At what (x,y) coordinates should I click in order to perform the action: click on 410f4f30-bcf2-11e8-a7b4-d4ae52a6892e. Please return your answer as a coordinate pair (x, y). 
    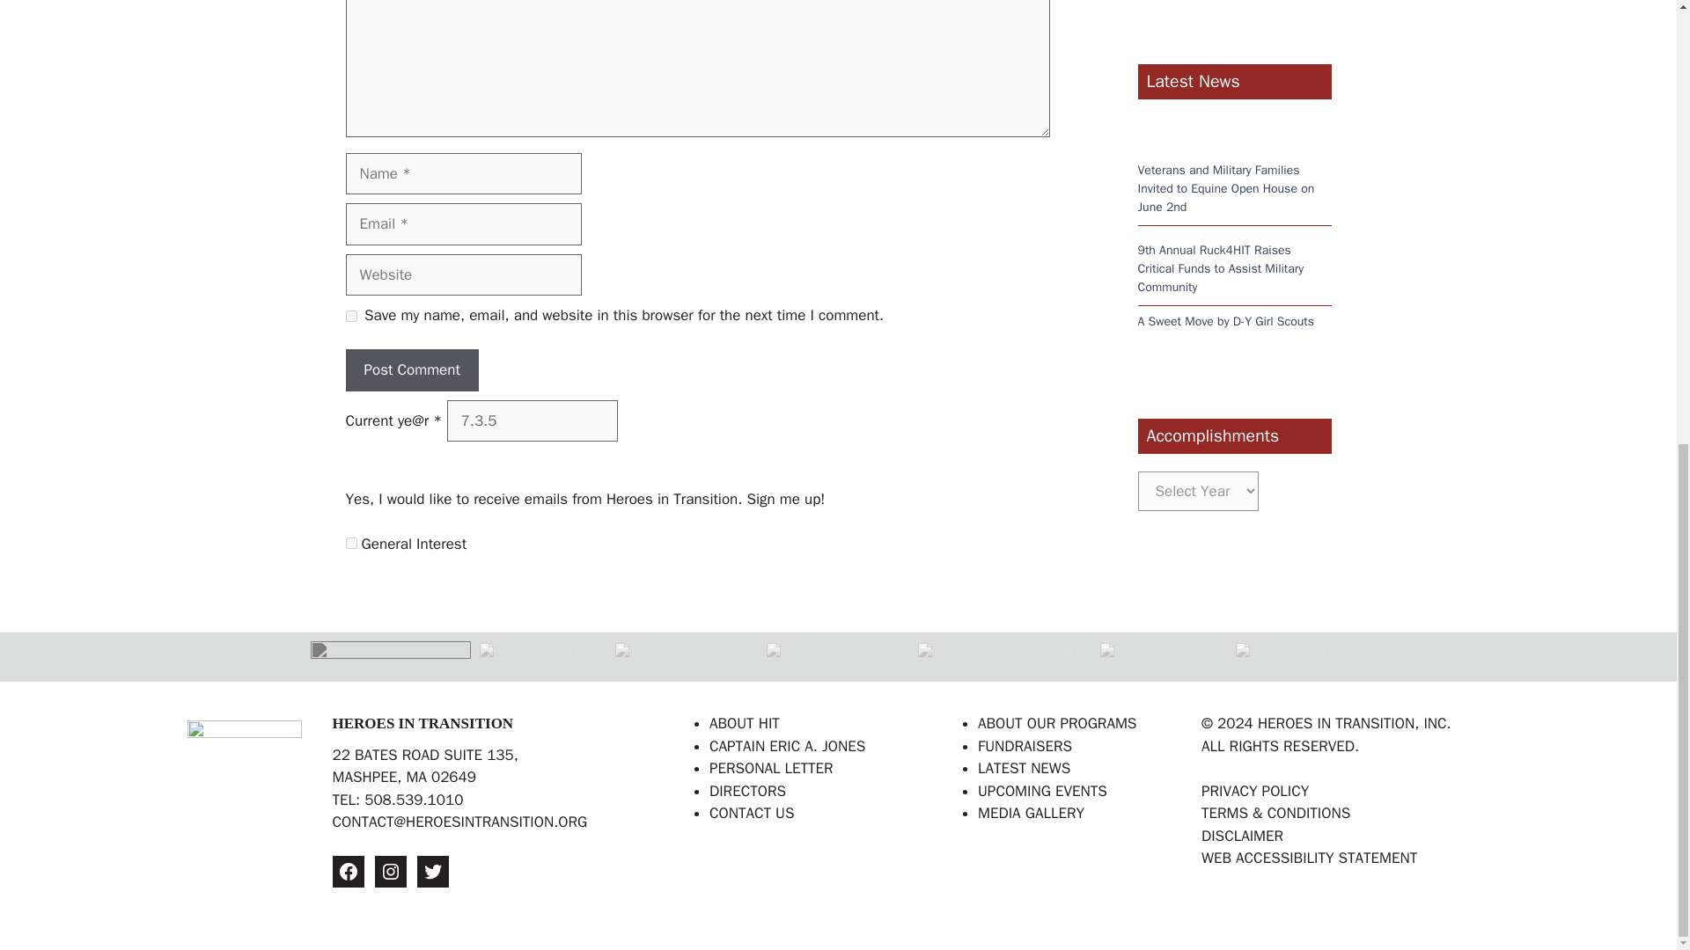
    Looking at the image, I should click on (350, 544).